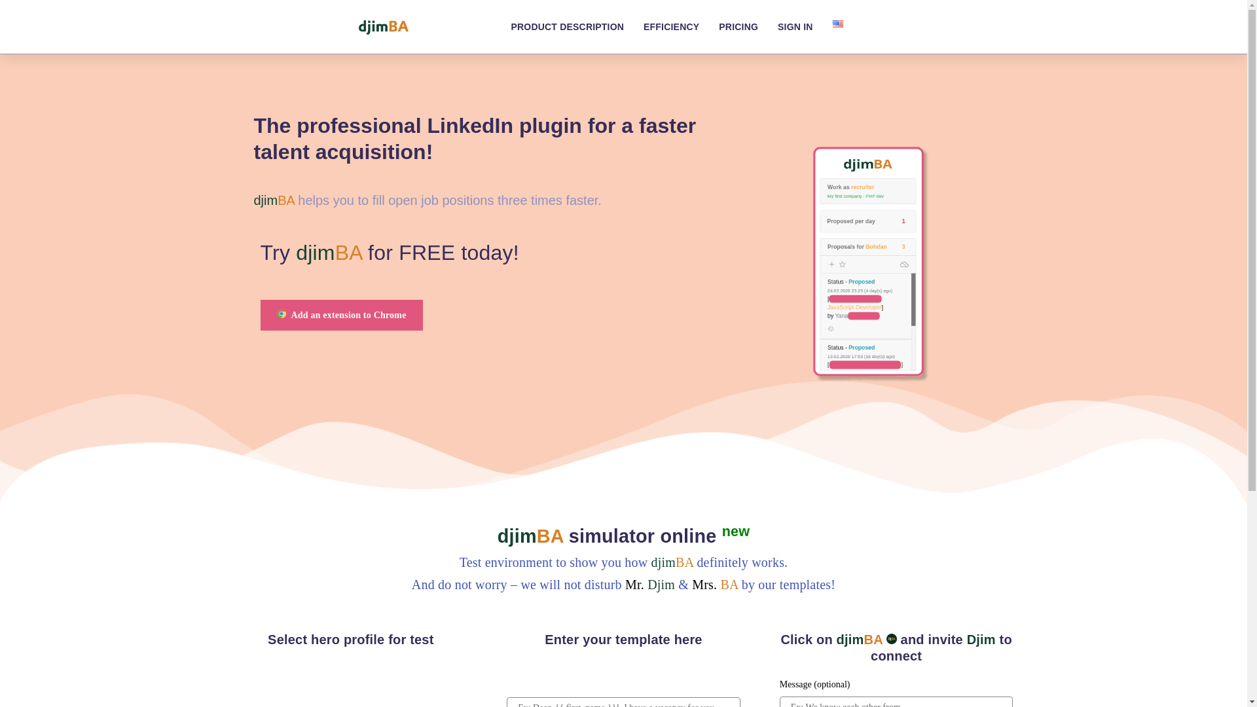  What do you see at coordinates (341, 315) in the screenshot?
I see `Add an extension to Chrome` at bounding box center [341, 315].